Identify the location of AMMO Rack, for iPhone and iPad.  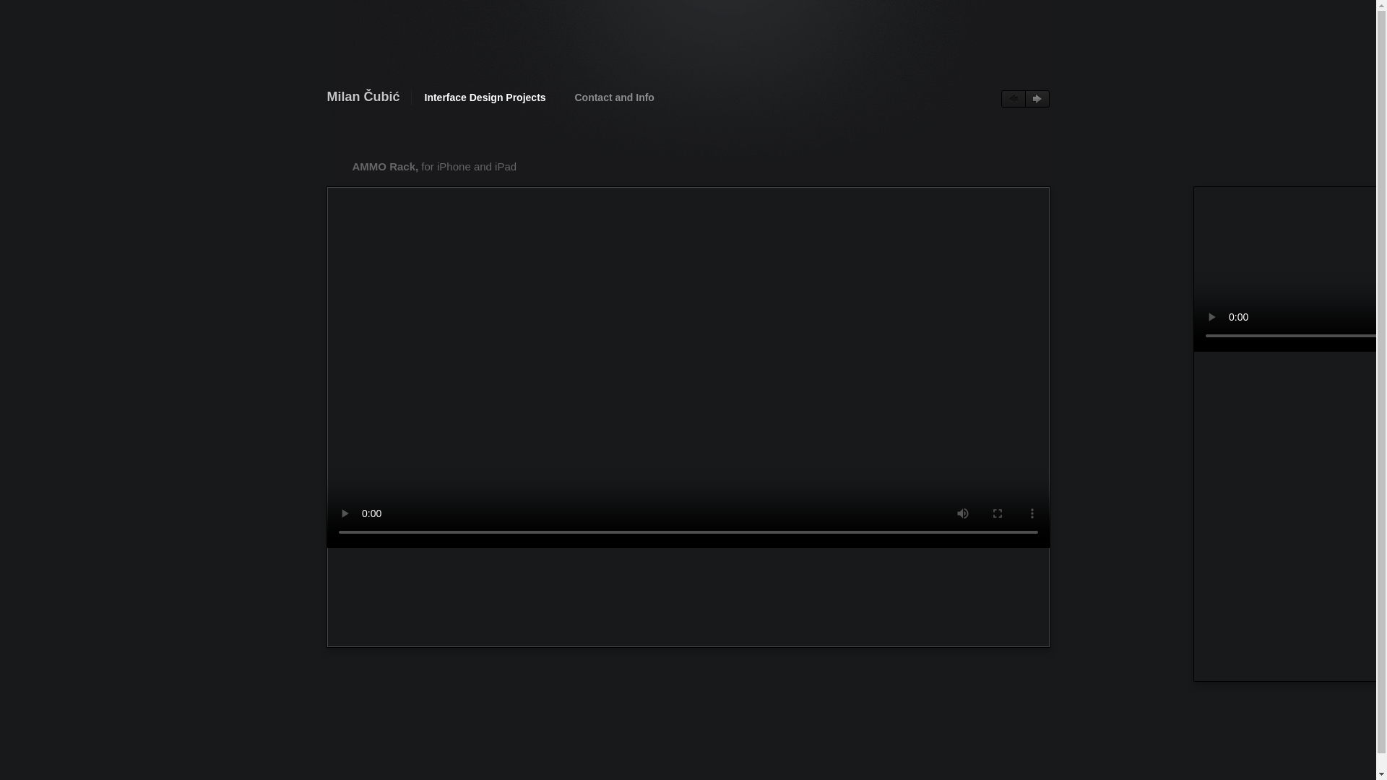
(441, 167).